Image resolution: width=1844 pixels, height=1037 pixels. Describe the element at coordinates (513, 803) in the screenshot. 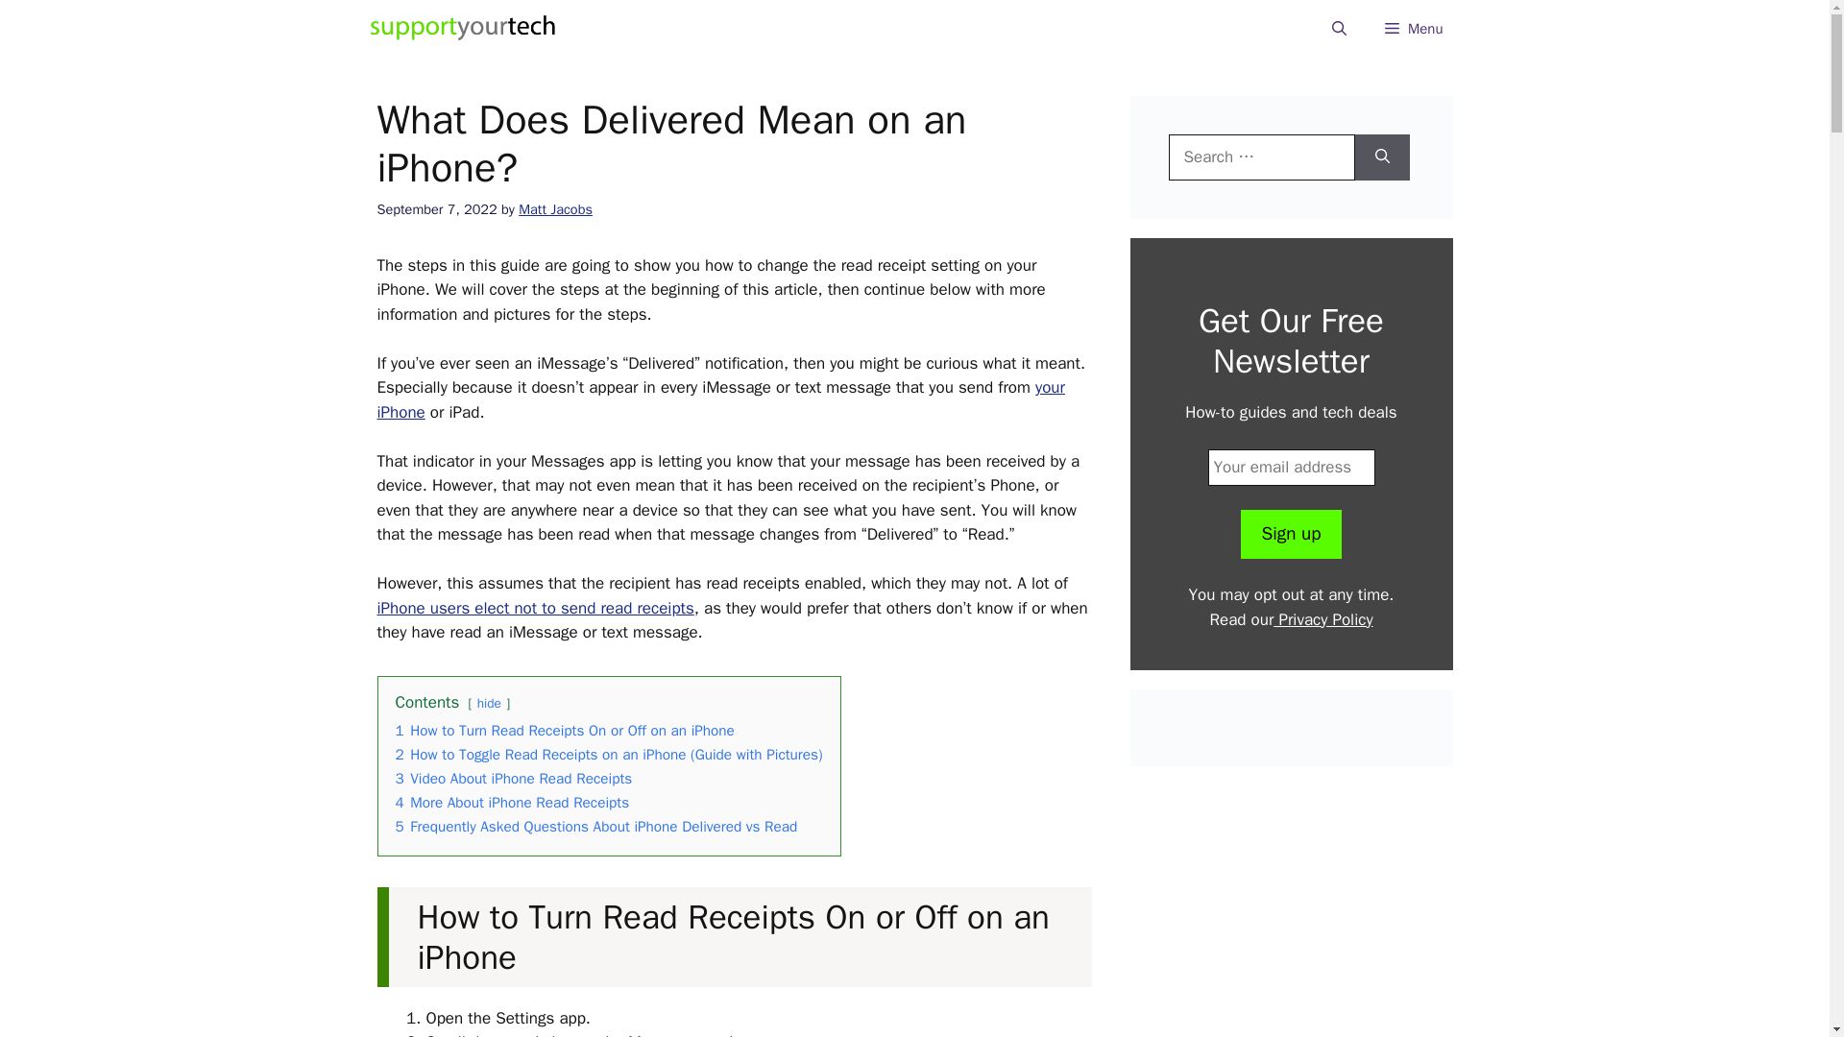

I see `4 More About iPhone Read Receipts` at that location.